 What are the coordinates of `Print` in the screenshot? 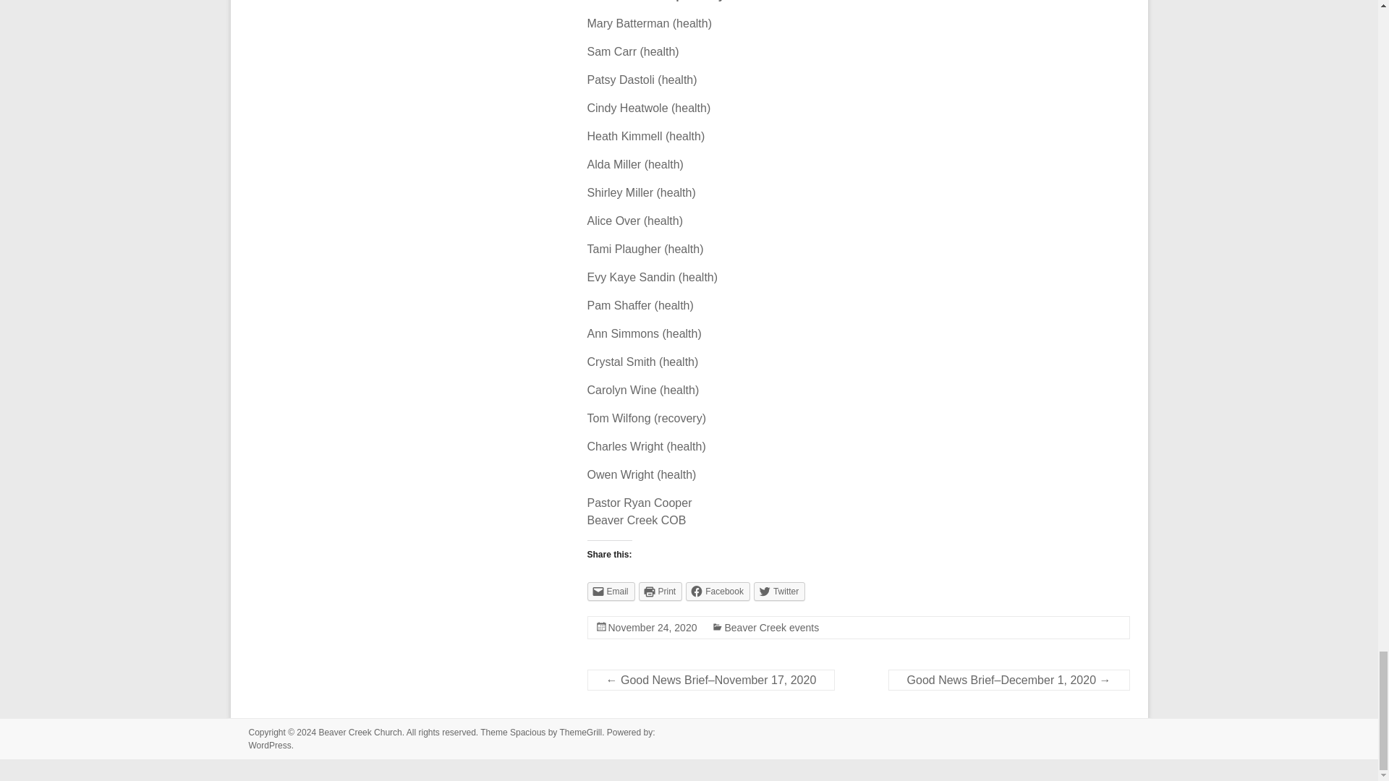 It's located at (661, 591).